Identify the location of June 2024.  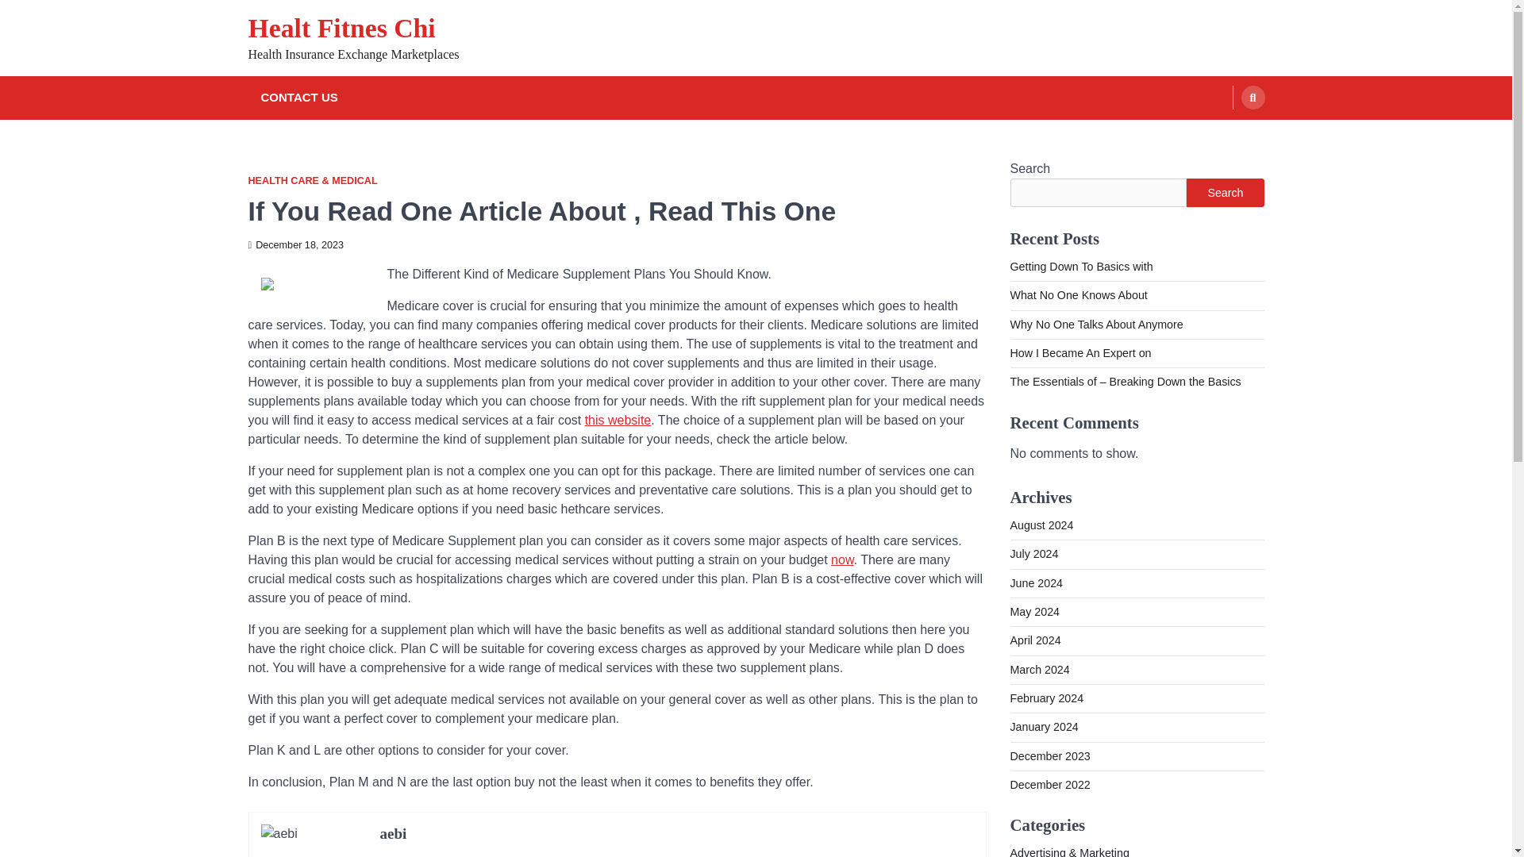
(1035, 582).